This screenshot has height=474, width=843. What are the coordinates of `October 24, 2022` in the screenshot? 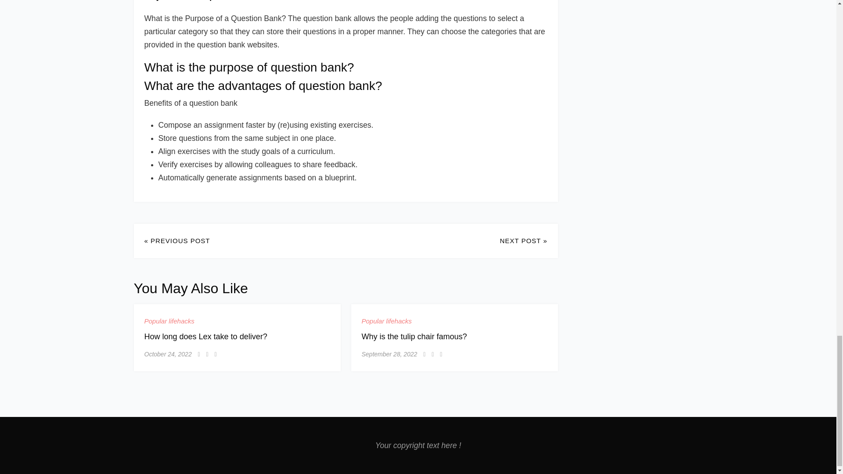 It's located at (168, 354).